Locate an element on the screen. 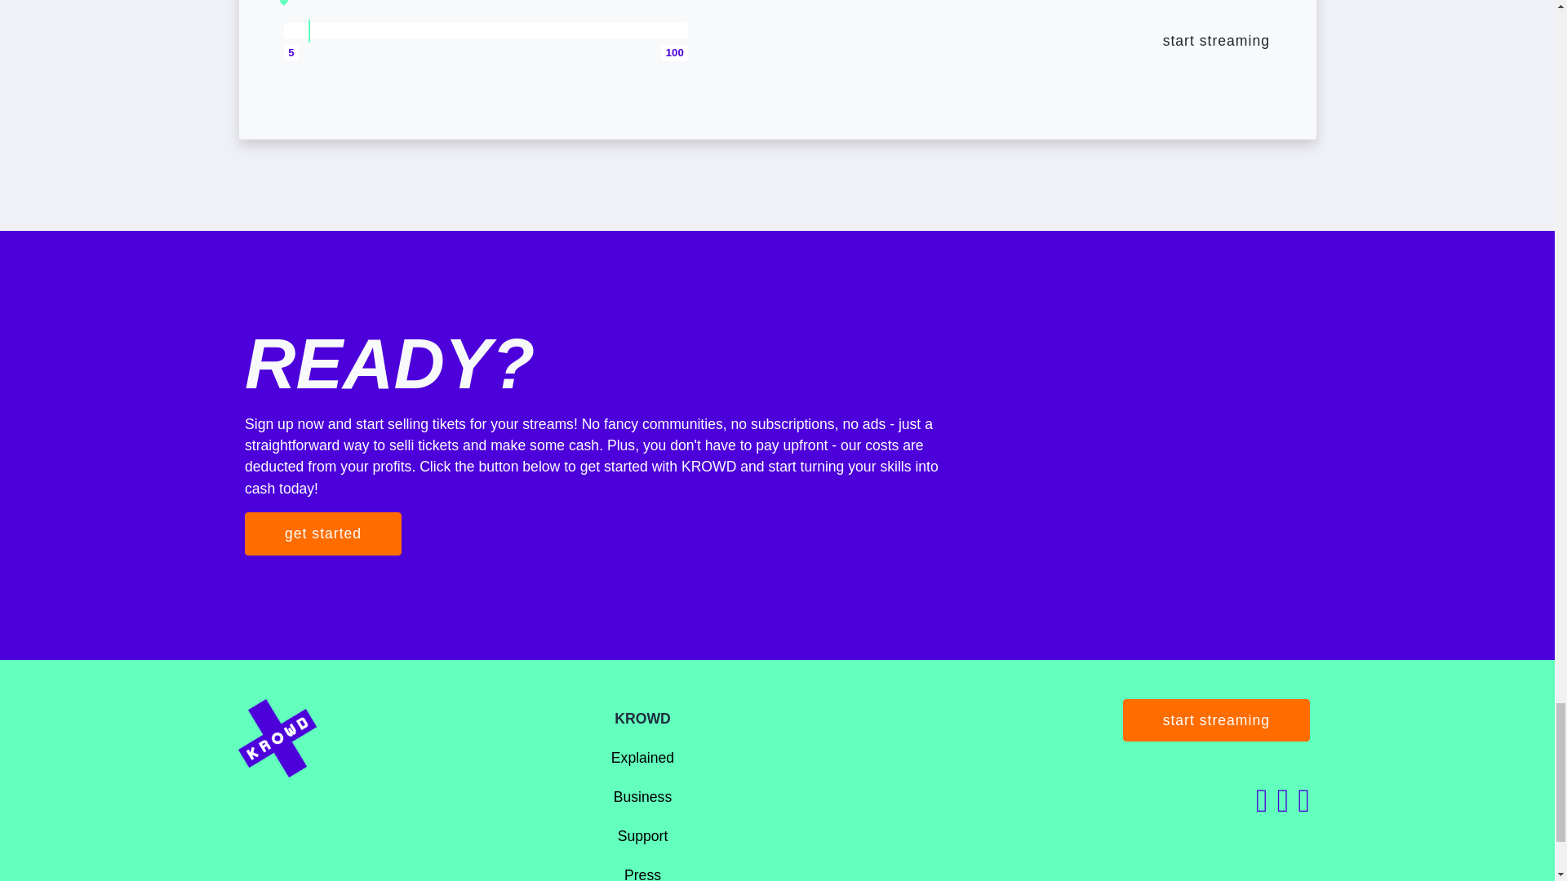 This screenshot has width=1567, height=881. 10 is located at coordinates (485, 31).